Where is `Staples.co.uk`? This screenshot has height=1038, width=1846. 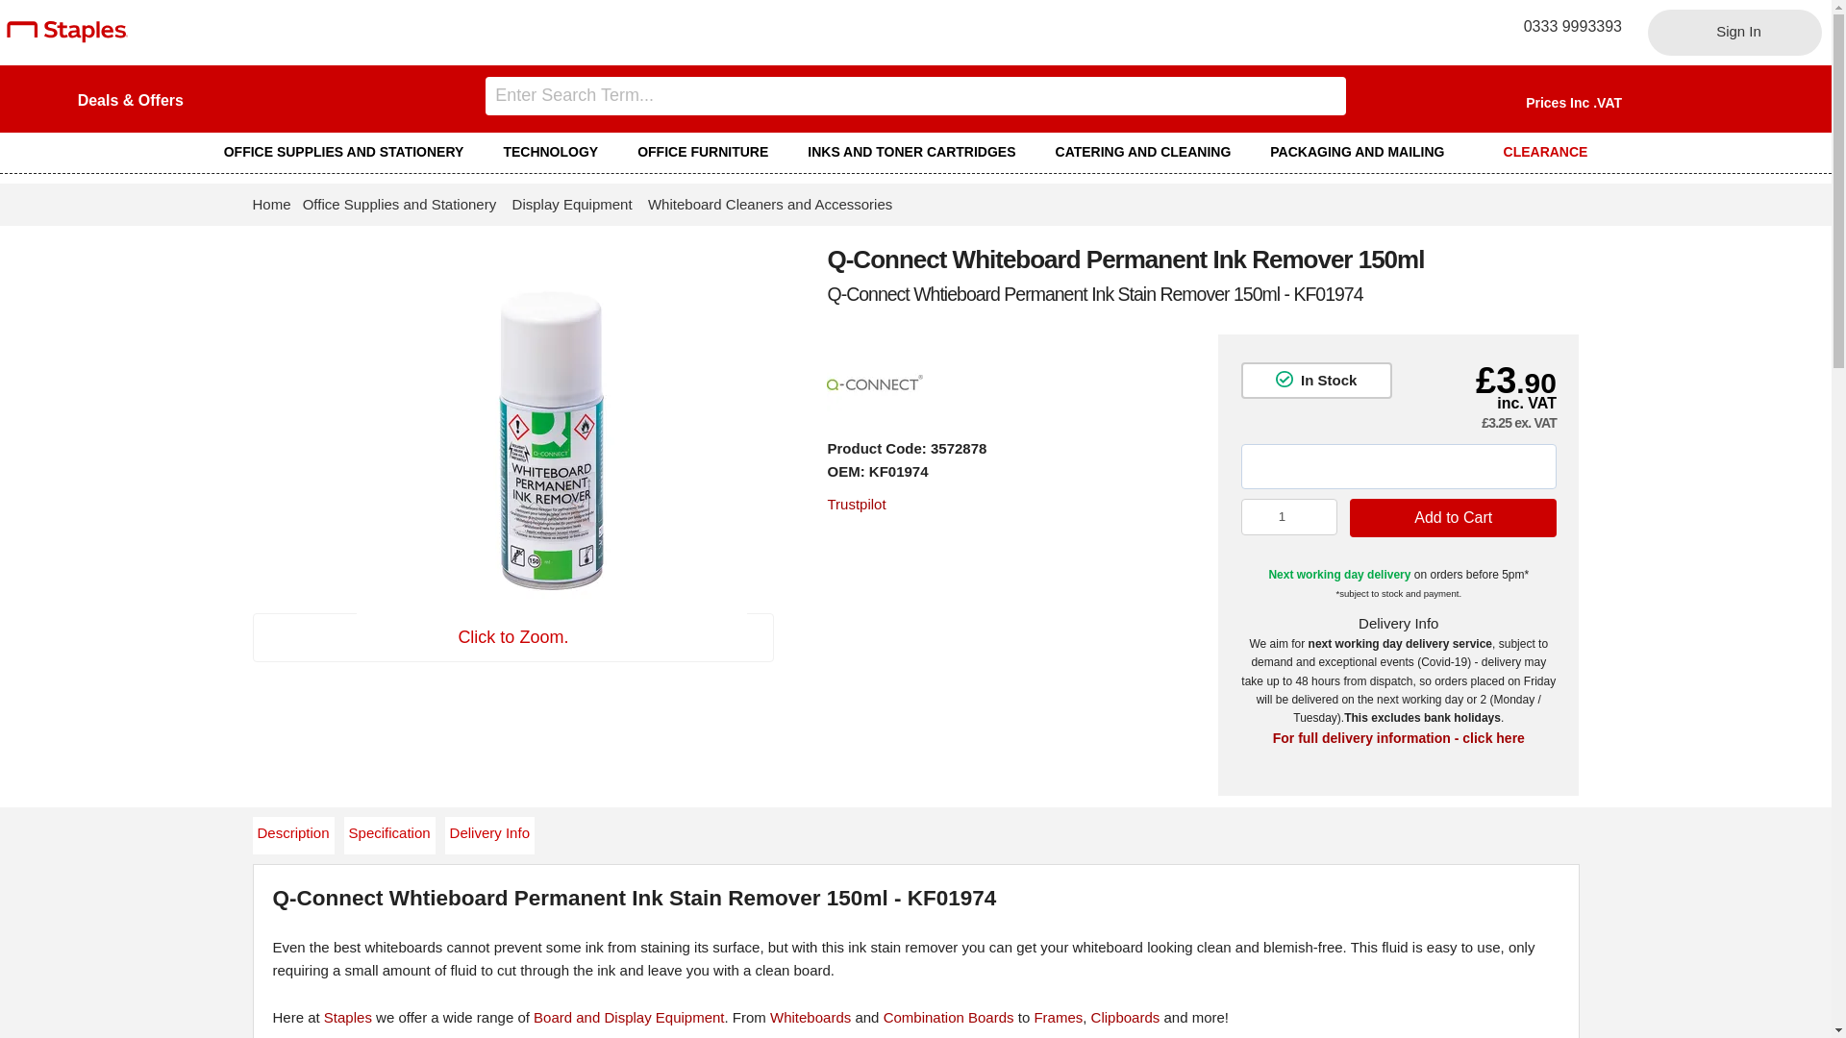 Staples.co.uk is located at coordinates (67, 38).